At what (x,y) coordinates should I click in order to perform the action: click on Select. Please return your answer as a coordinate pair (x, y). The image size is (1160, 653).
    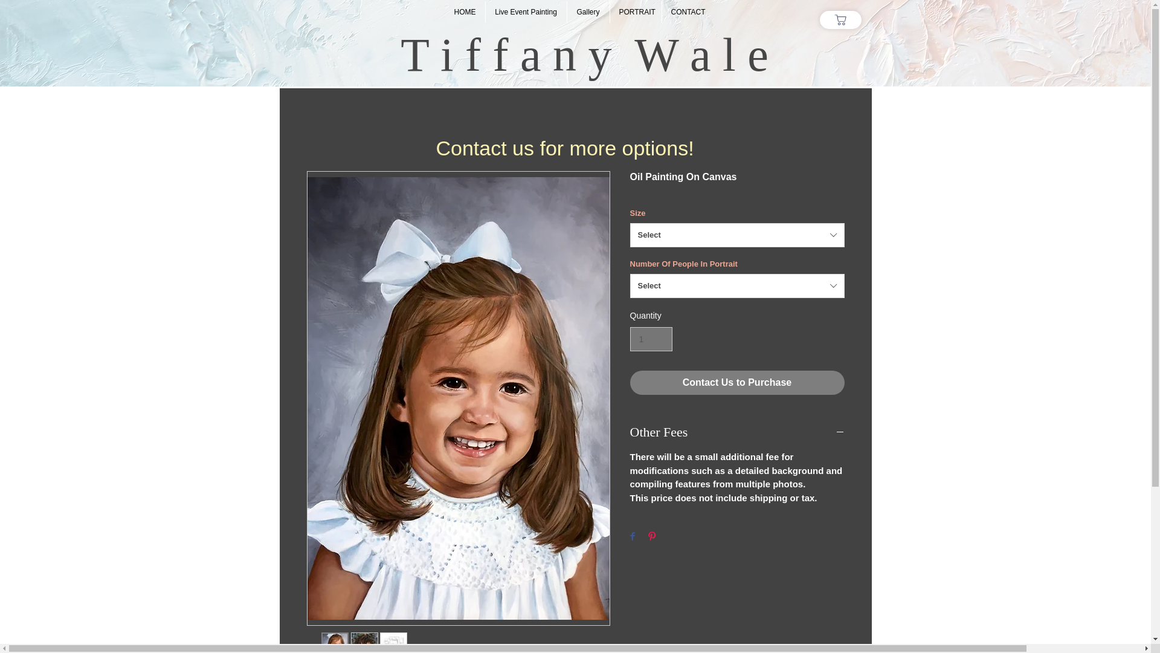
    Looking at the image, I should click on (737, 235).